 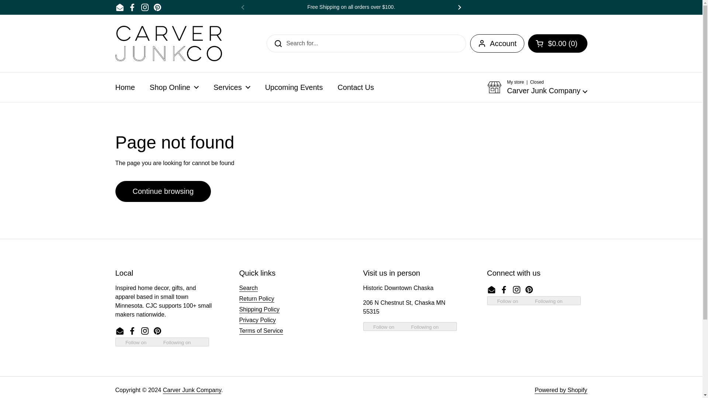 What do you see at coordinates (119, 7) in the screenshot?
I see `Email` at bounding box center [119, 7].